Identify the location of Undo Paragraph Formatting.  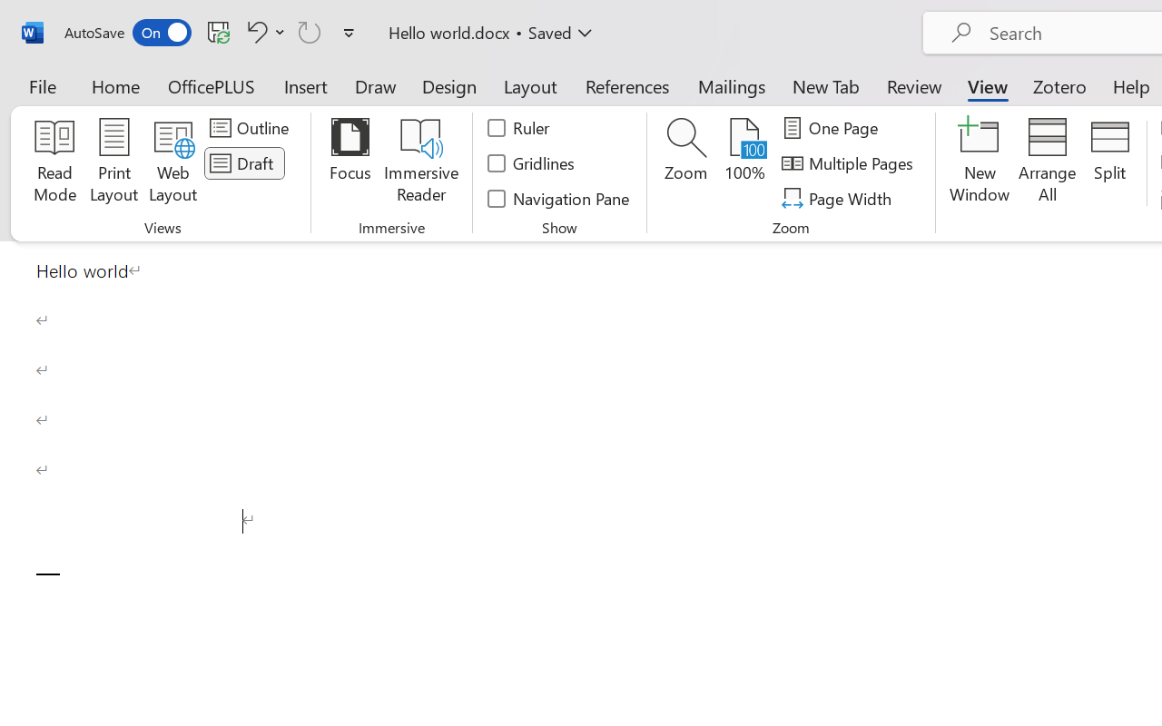
(254, 32).